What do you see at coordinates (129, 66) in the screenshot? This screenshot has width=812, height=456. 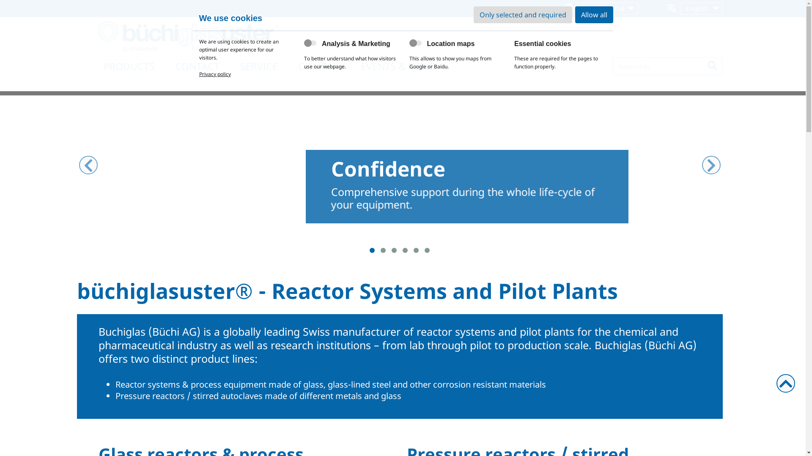 I see `PRODUCTS` at bounding box center [129, 66].